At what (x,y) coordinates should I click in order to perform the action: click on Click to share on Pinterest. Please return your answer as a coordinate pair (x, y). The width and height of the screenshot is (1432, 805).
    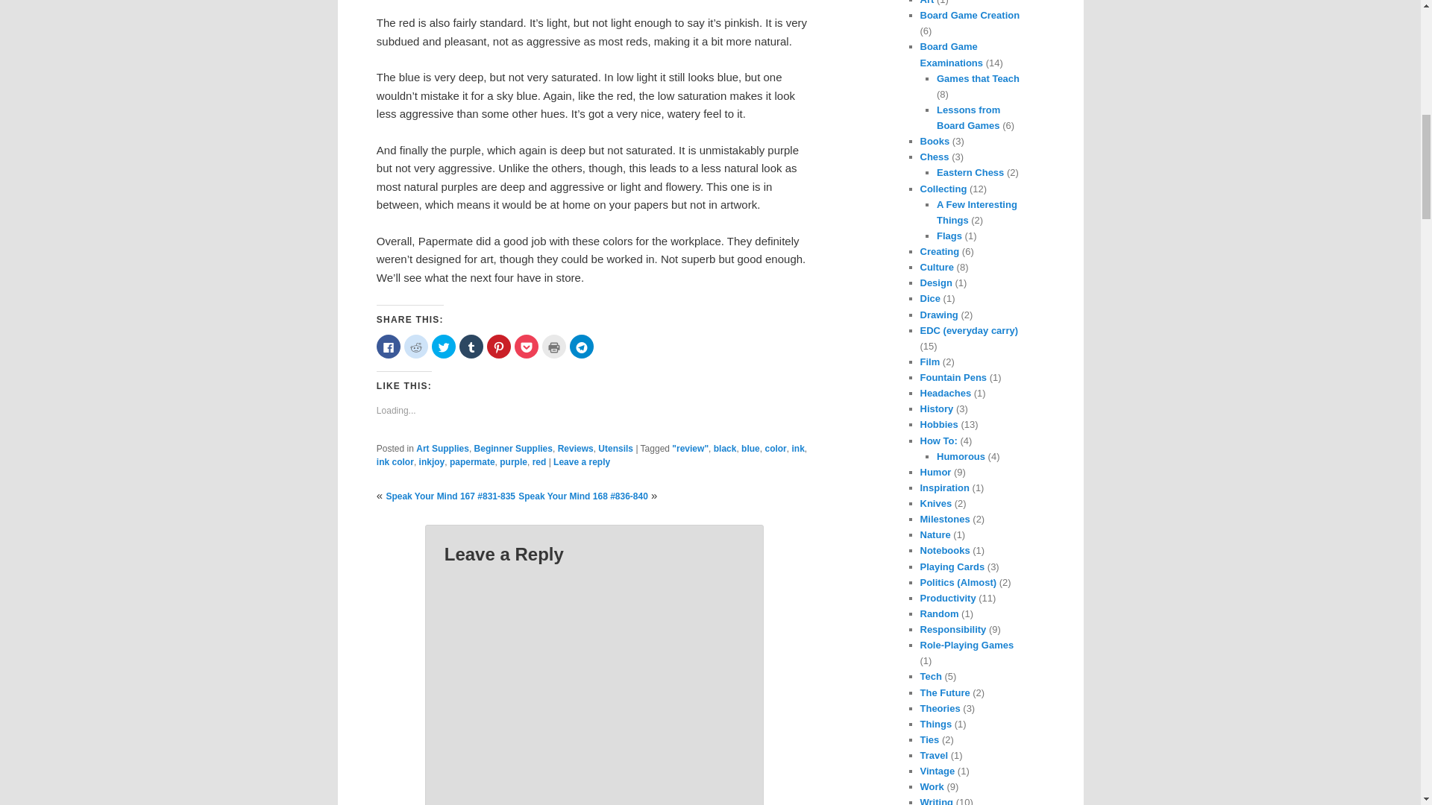
    Looking at the image, I should click on (498, 346).